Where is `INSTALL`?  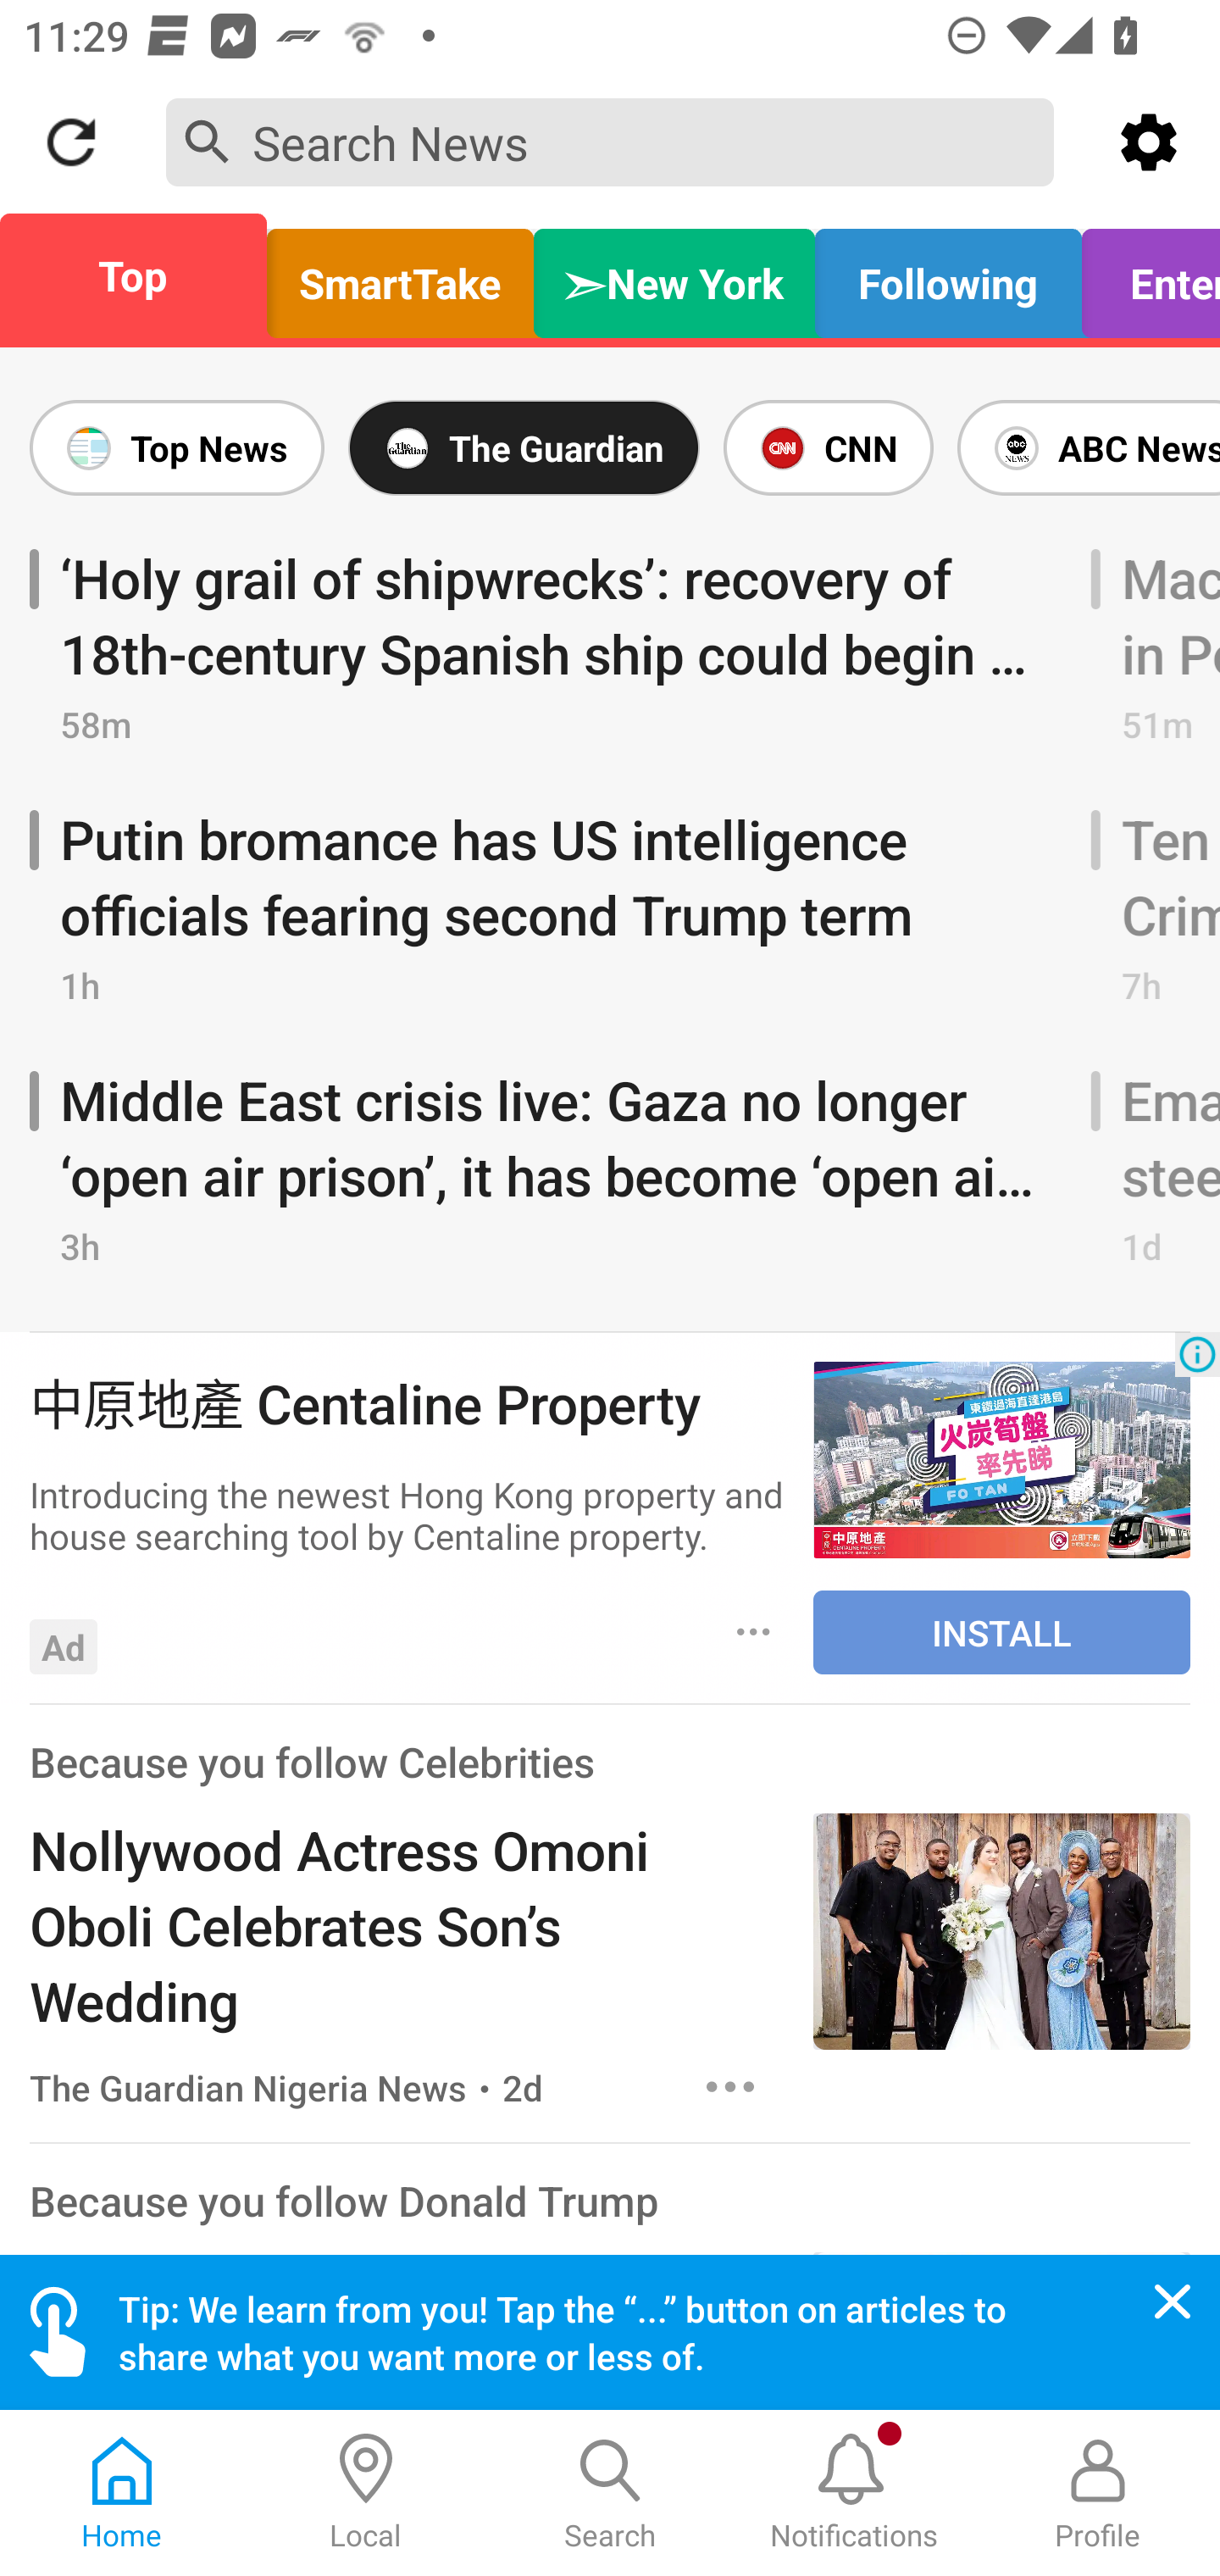
INSTALL is located at coordinates (1001, 1632).